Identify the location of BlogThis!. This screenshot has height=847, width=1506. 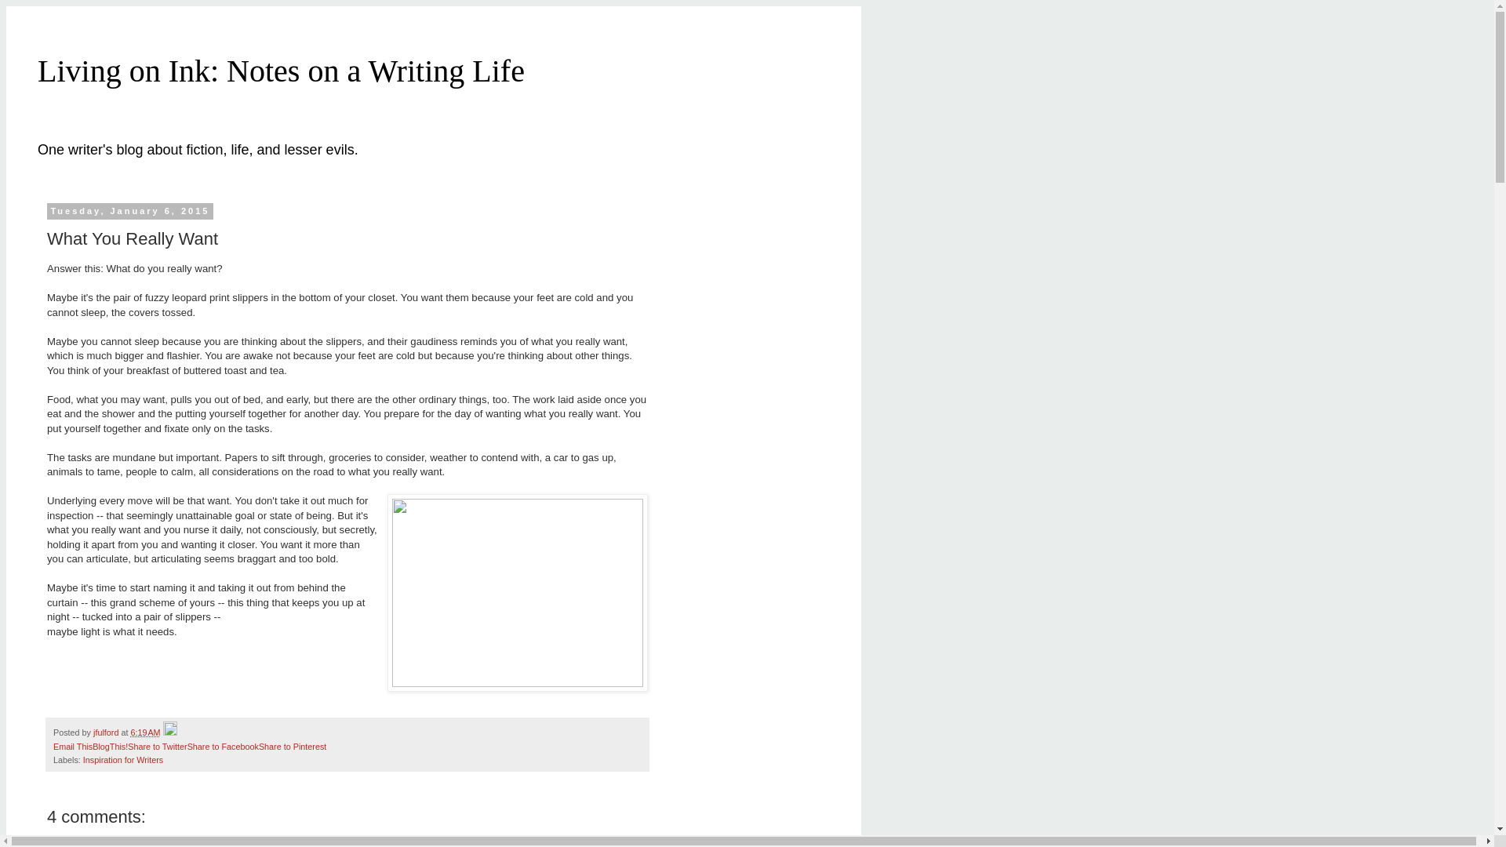
(110, 747).